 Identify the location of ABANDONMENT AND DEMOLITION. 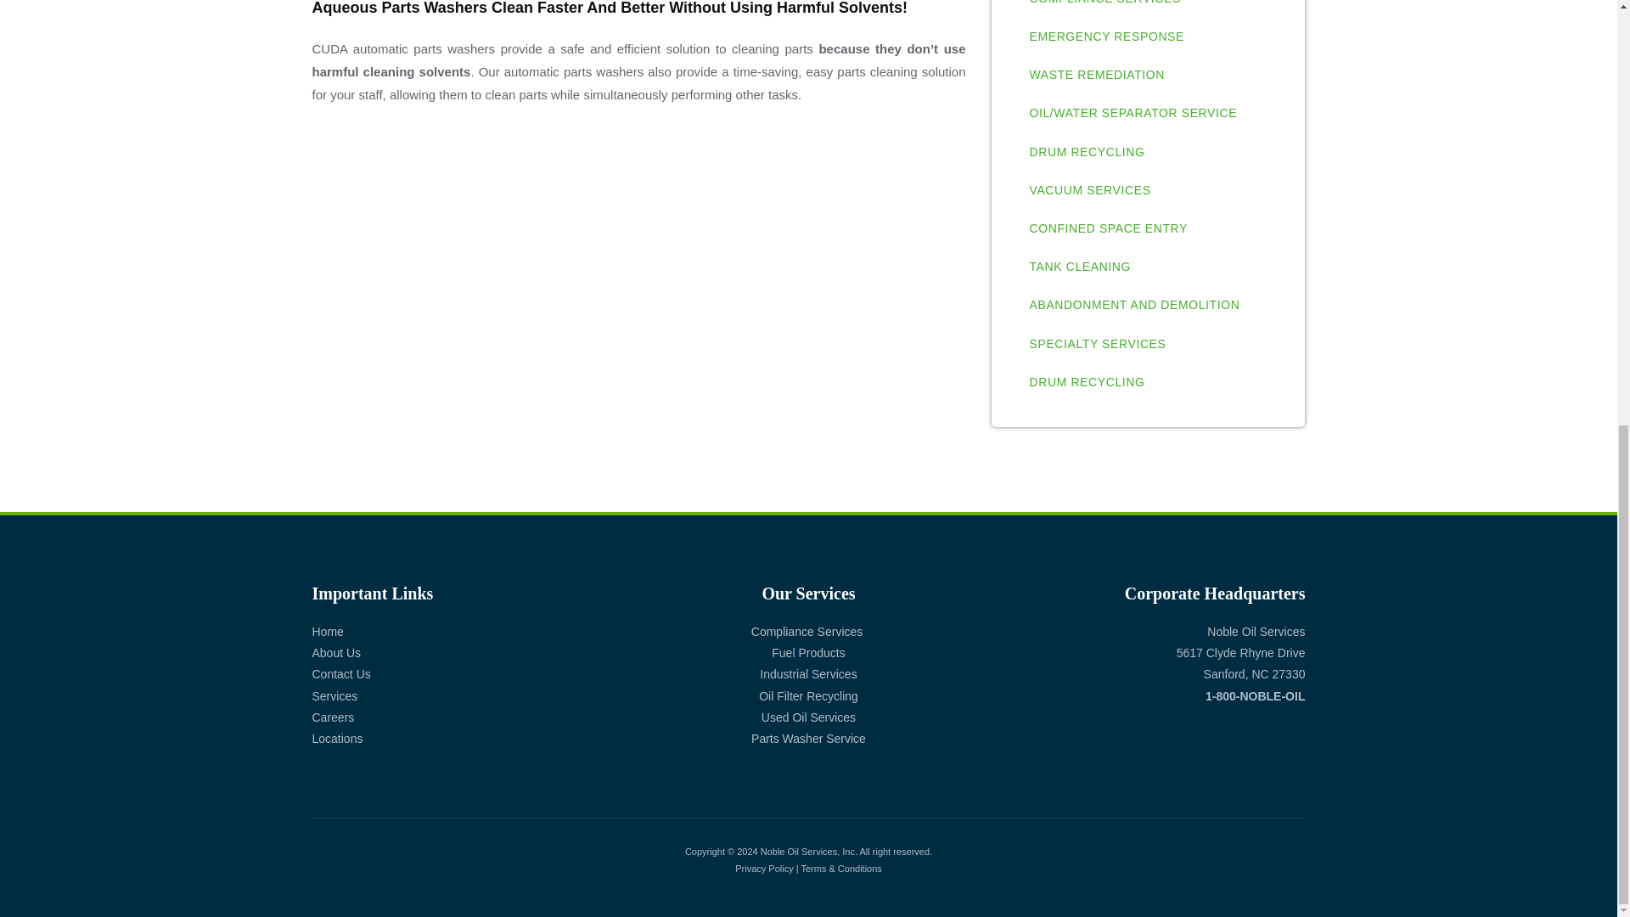
(1134, 305).